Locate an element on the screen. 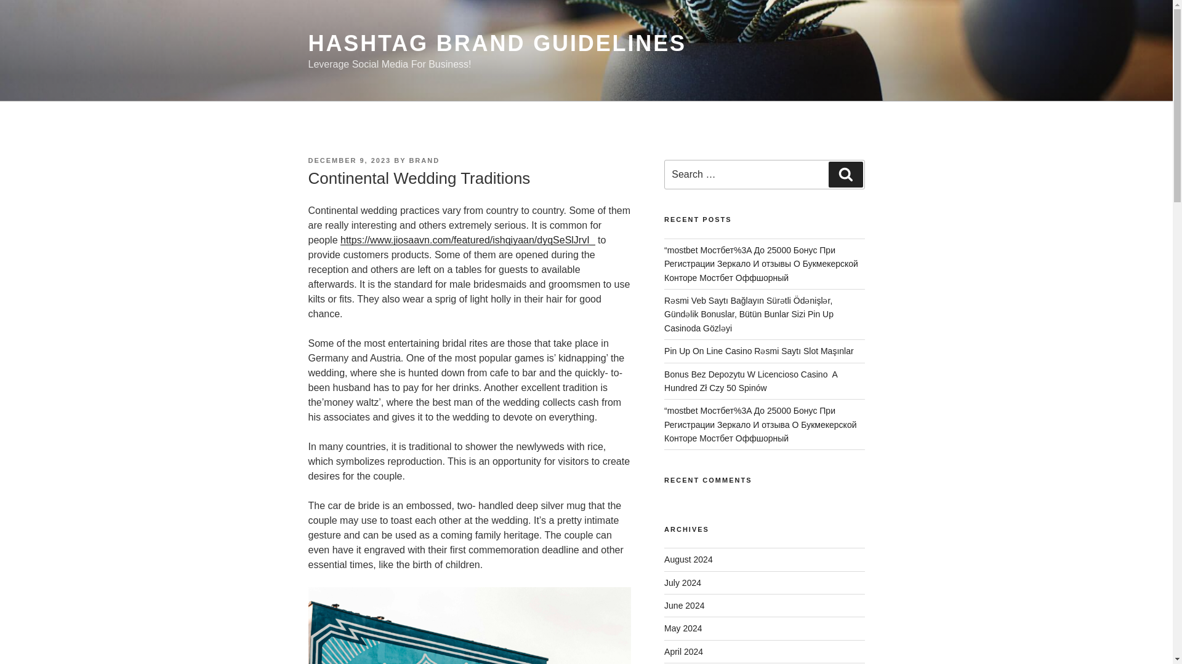 The image size is (1182, 664). August 2024 is located at coordinates (688, 559).